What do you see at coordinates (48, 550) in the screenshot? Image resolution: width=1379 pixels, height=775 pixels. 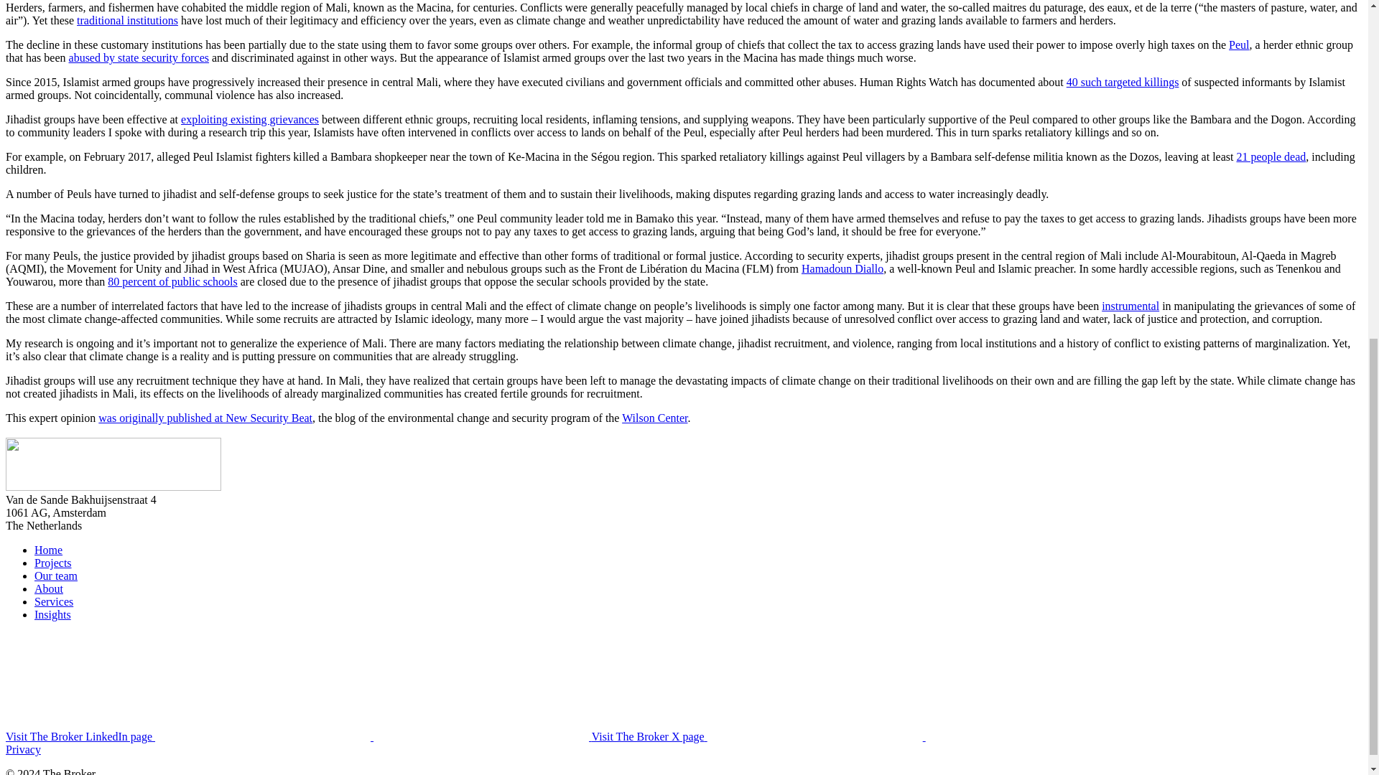 I see `Home` at bounding box center [48, 550].